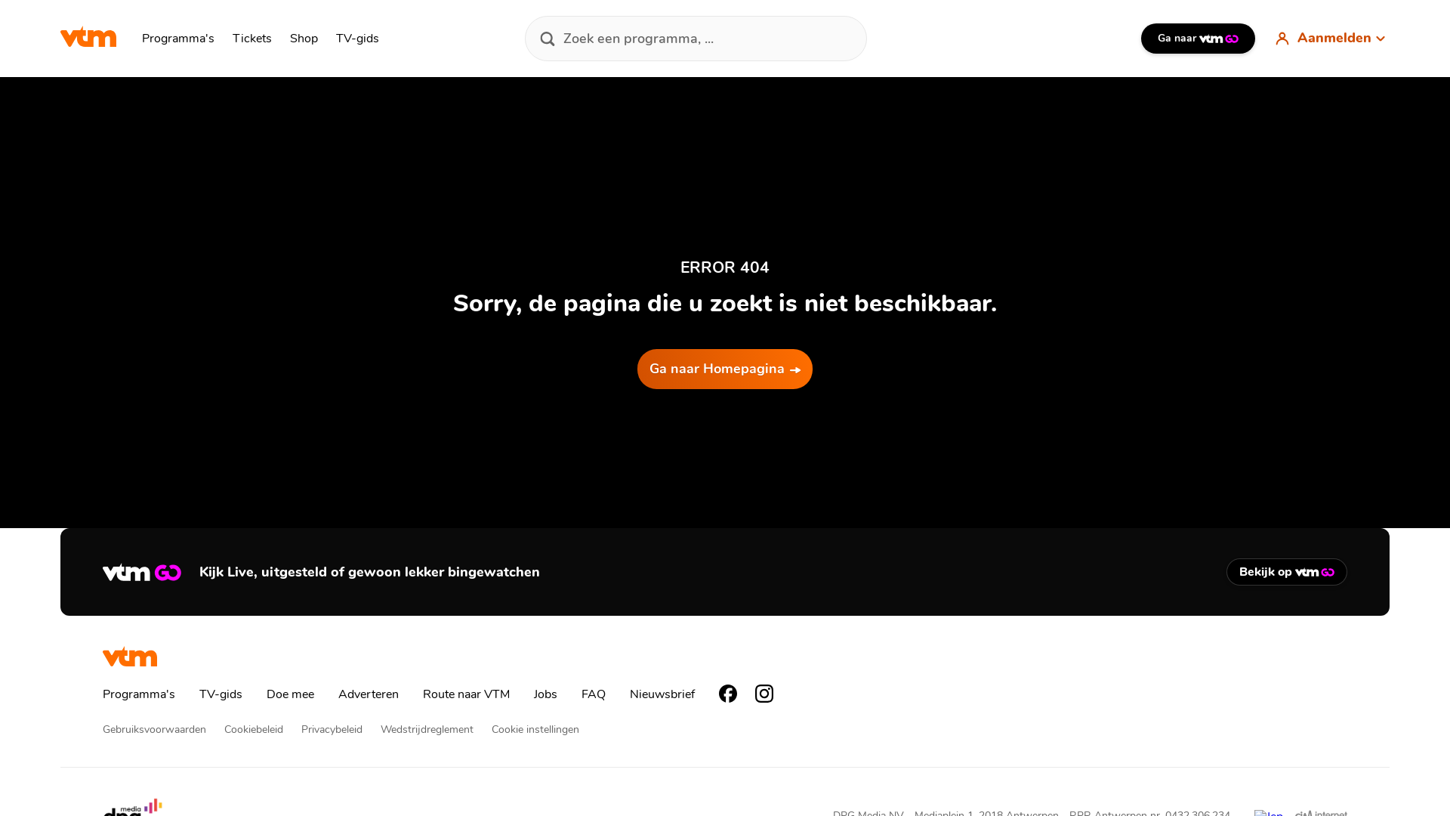  I want to click on Shop, so click(304, 39).